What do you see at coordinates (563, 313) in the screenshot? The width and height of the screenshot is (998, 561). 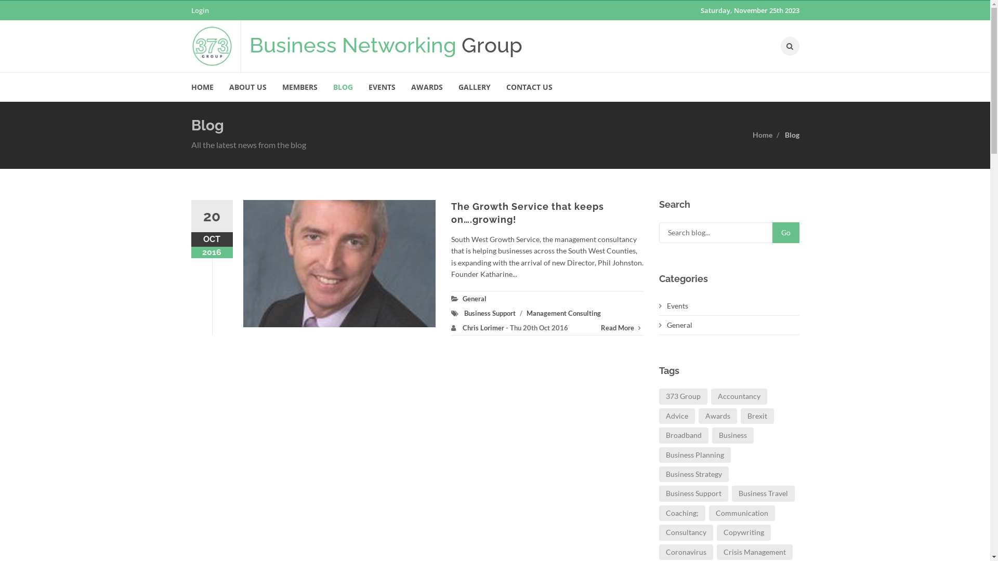 I see `Management Consulting` at bounding box center [563, 313].